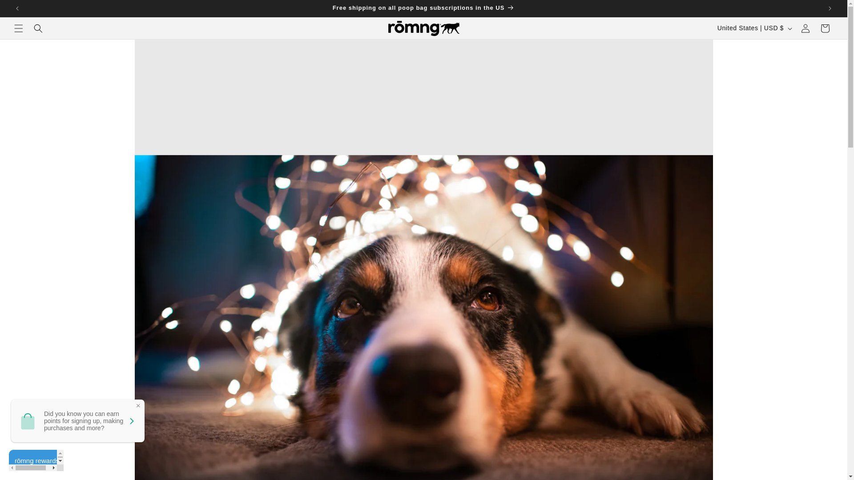 The width and height of the screenshot is (854, 480). Describe the element at coordinates (423, 8) in the screenshot. I see `Free shipping on all poop bag subscriptions in the US` at that location.